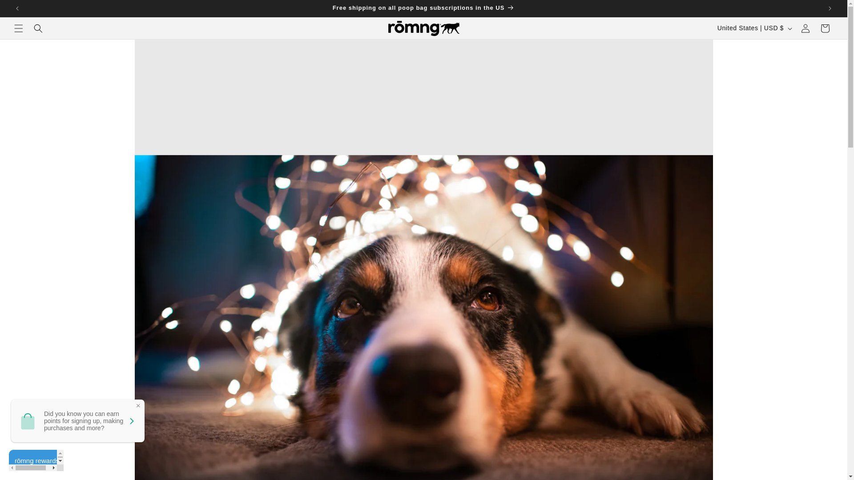 The width and height of the screenshot is (854, 480). Describe the element at coordinates (423, 8) in the screenshot. I see `Free shipping on all poop bag subscriptions in the US` at that location.